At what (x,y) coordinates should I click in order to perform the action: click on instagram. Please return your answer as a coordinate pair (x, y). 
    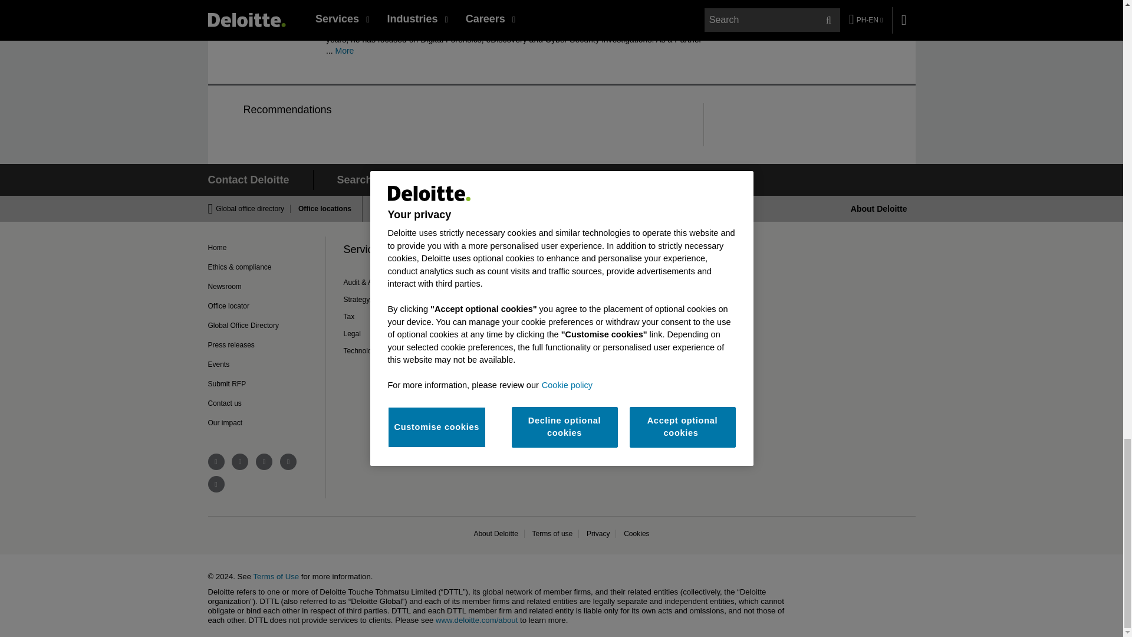
    Looking at the image, I should click on (264, 461).